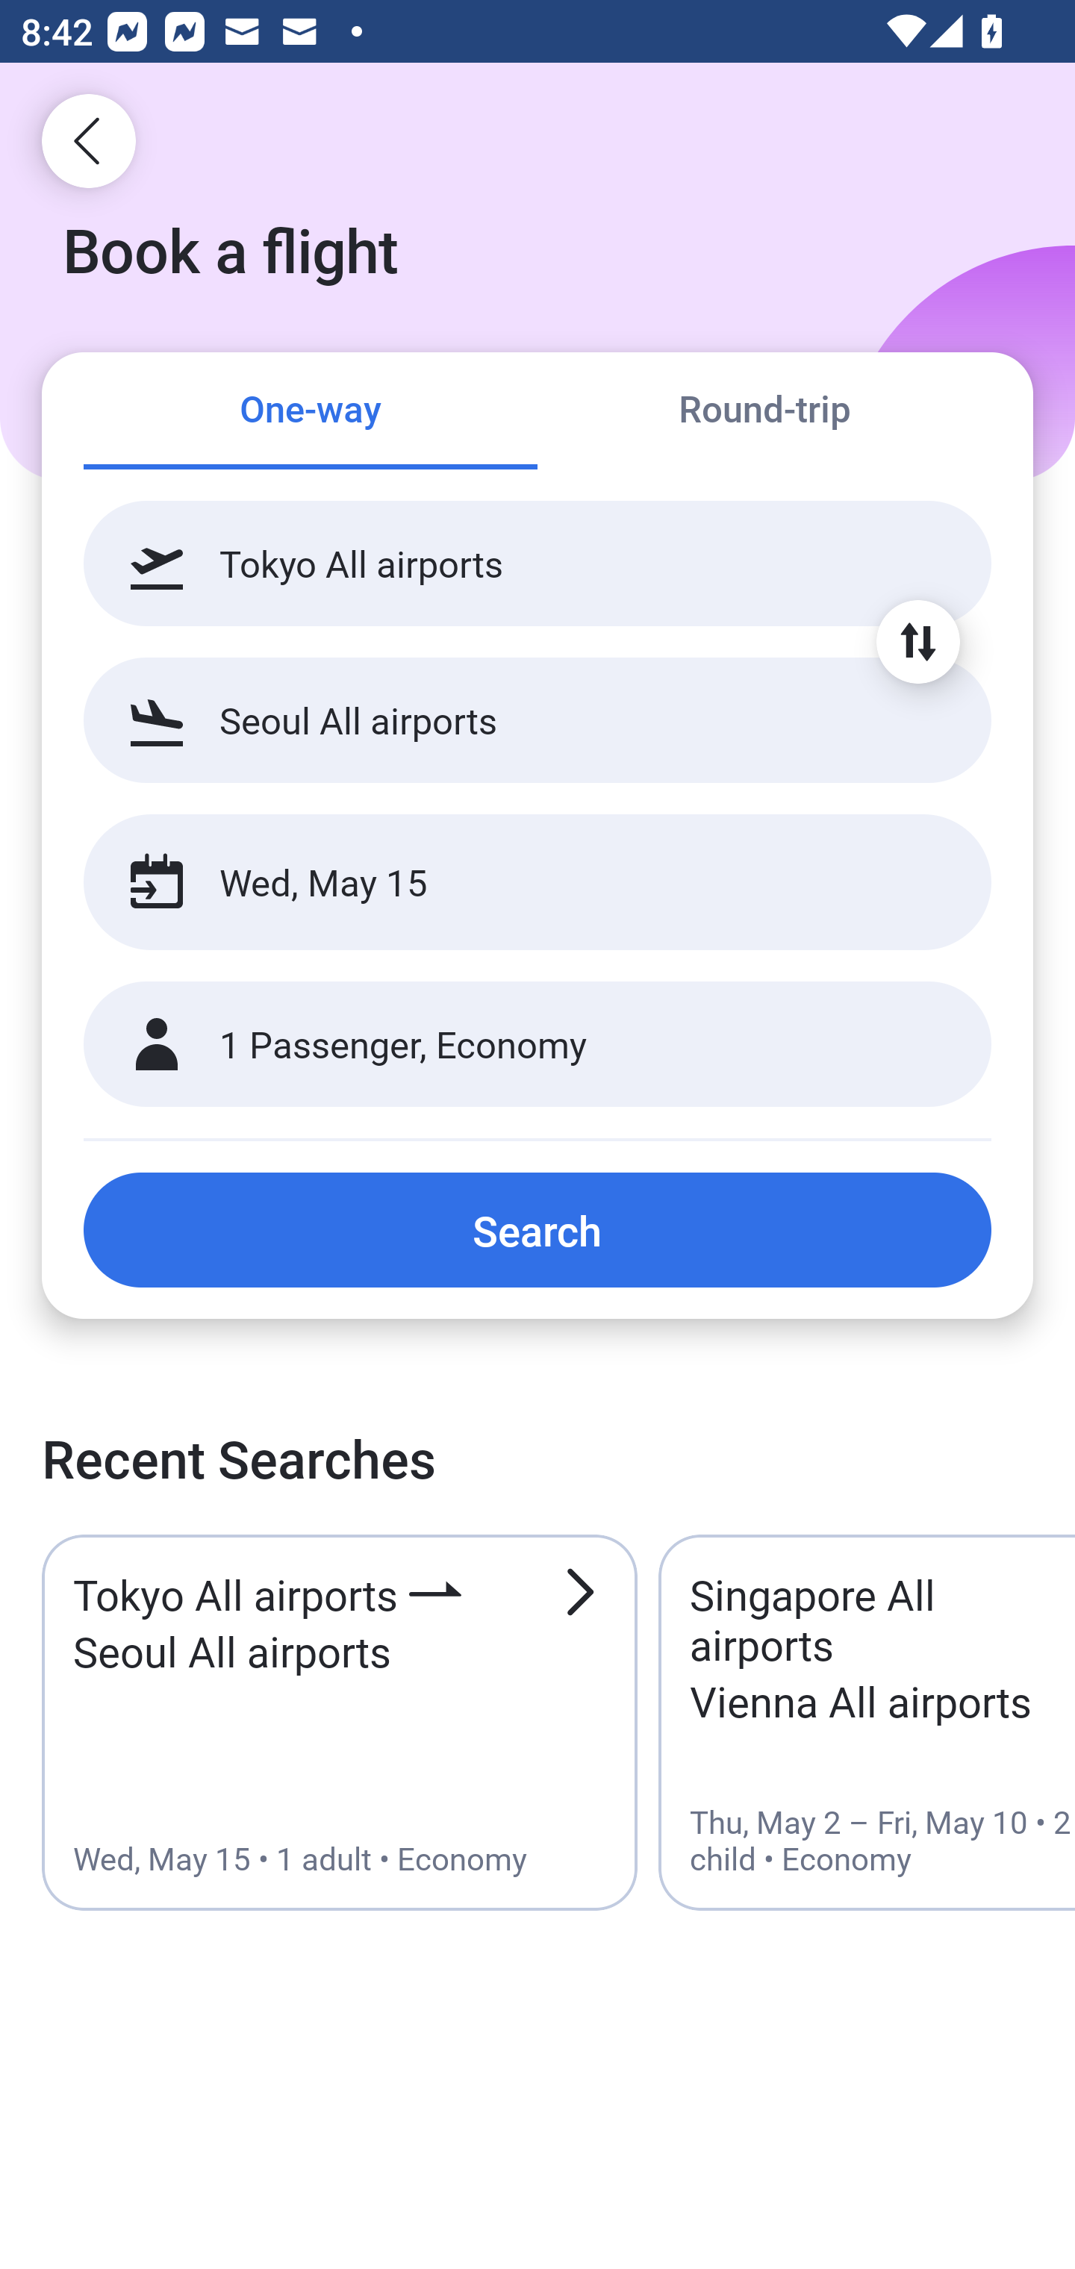 The width and height of the screenshot is (1075, 2269). What do you see at coordinates (537, 564) in the screenshot?
I see `Tokyo All airports` at bounding box center [537, 564].